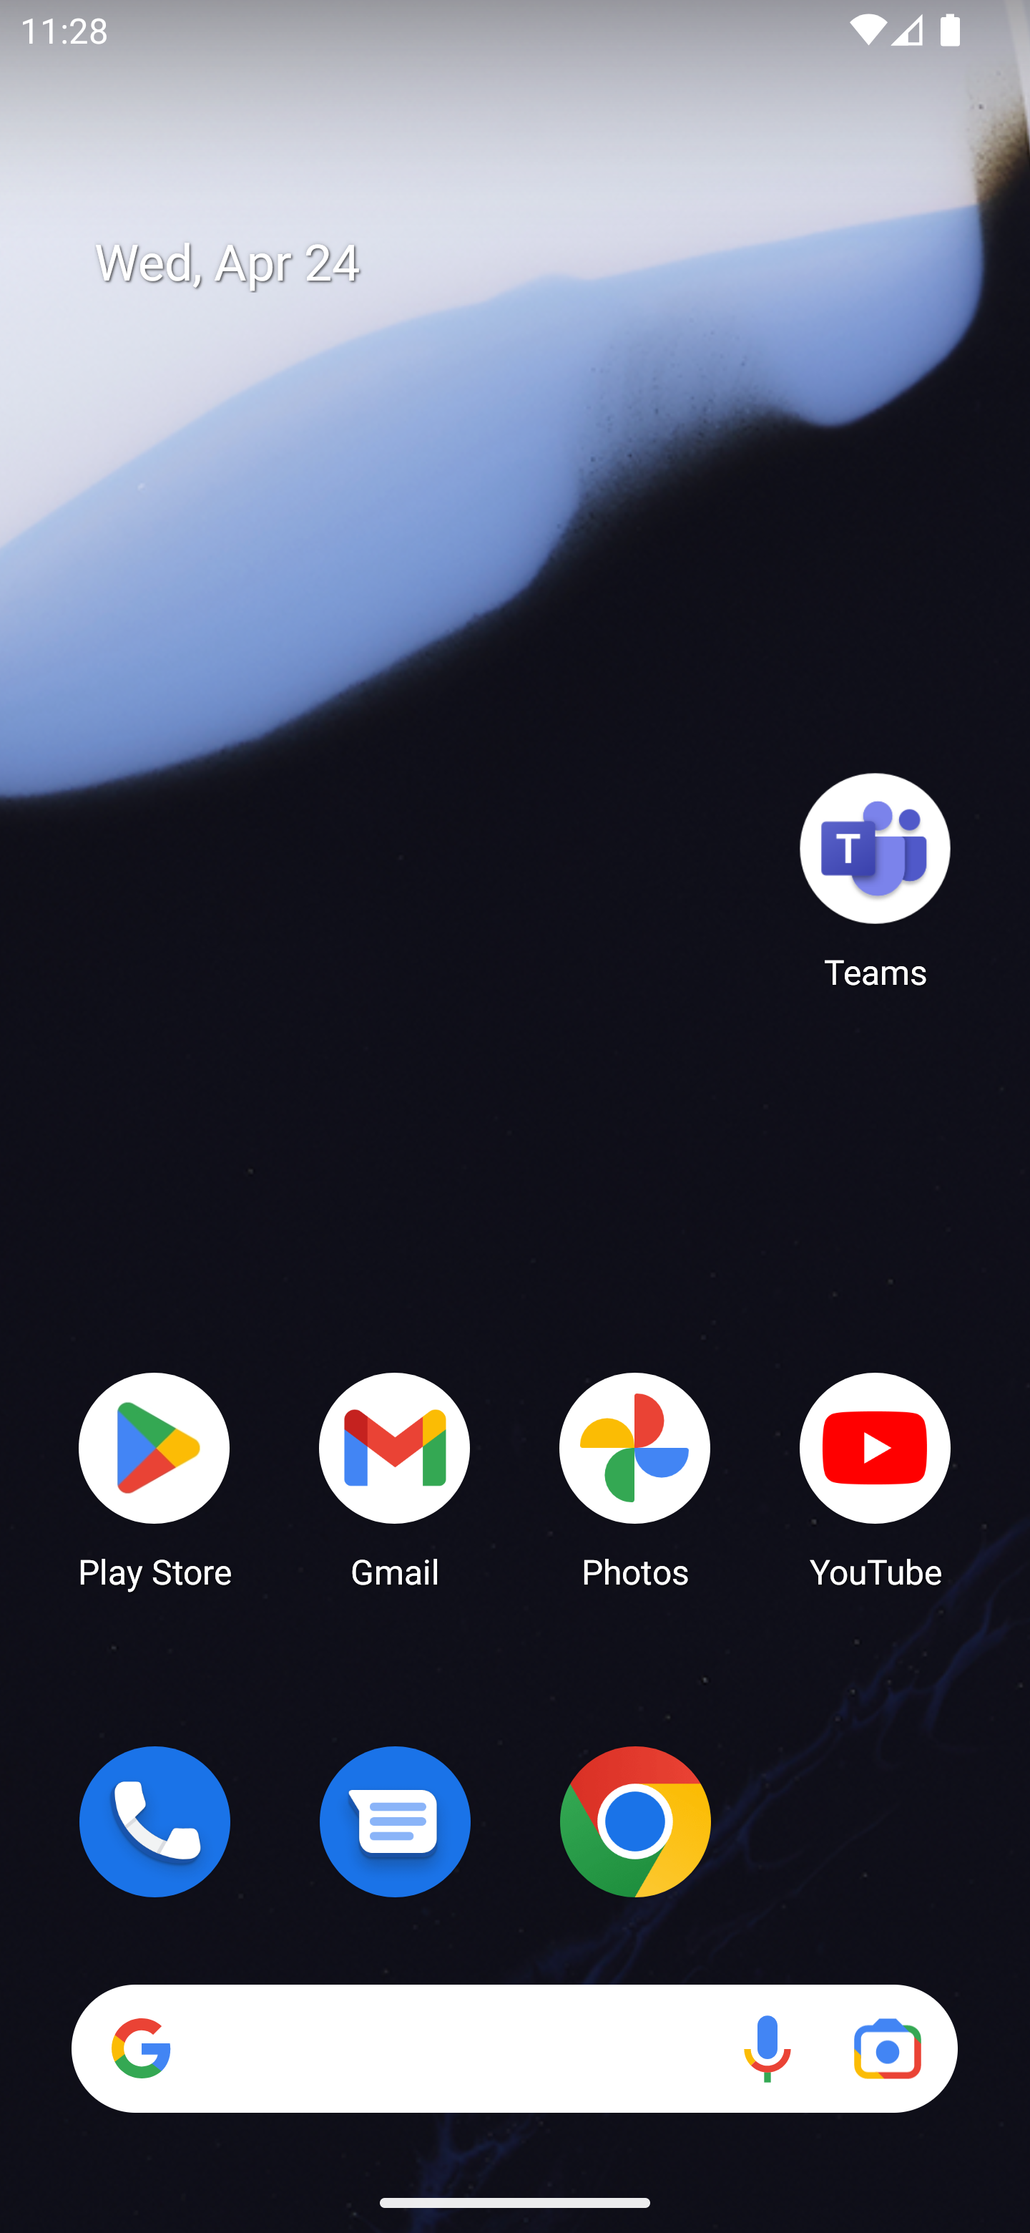 Image resolution: width=1030 pixels, height=2233 pixels. I want to click on Messages, so click(395, 1821).